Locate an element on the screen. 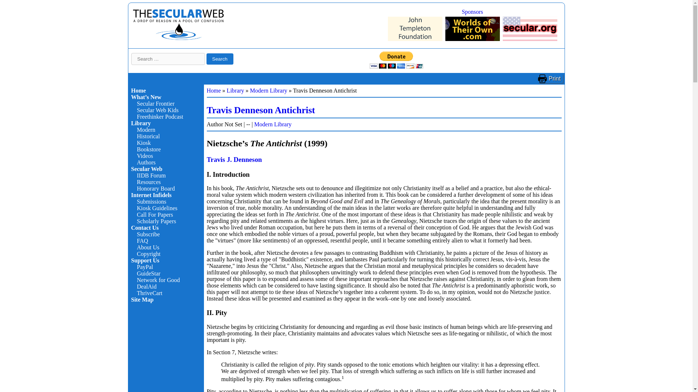 The height and width of the screenshot is (392, 698). Sponsors is located at coordinates (472, 12).